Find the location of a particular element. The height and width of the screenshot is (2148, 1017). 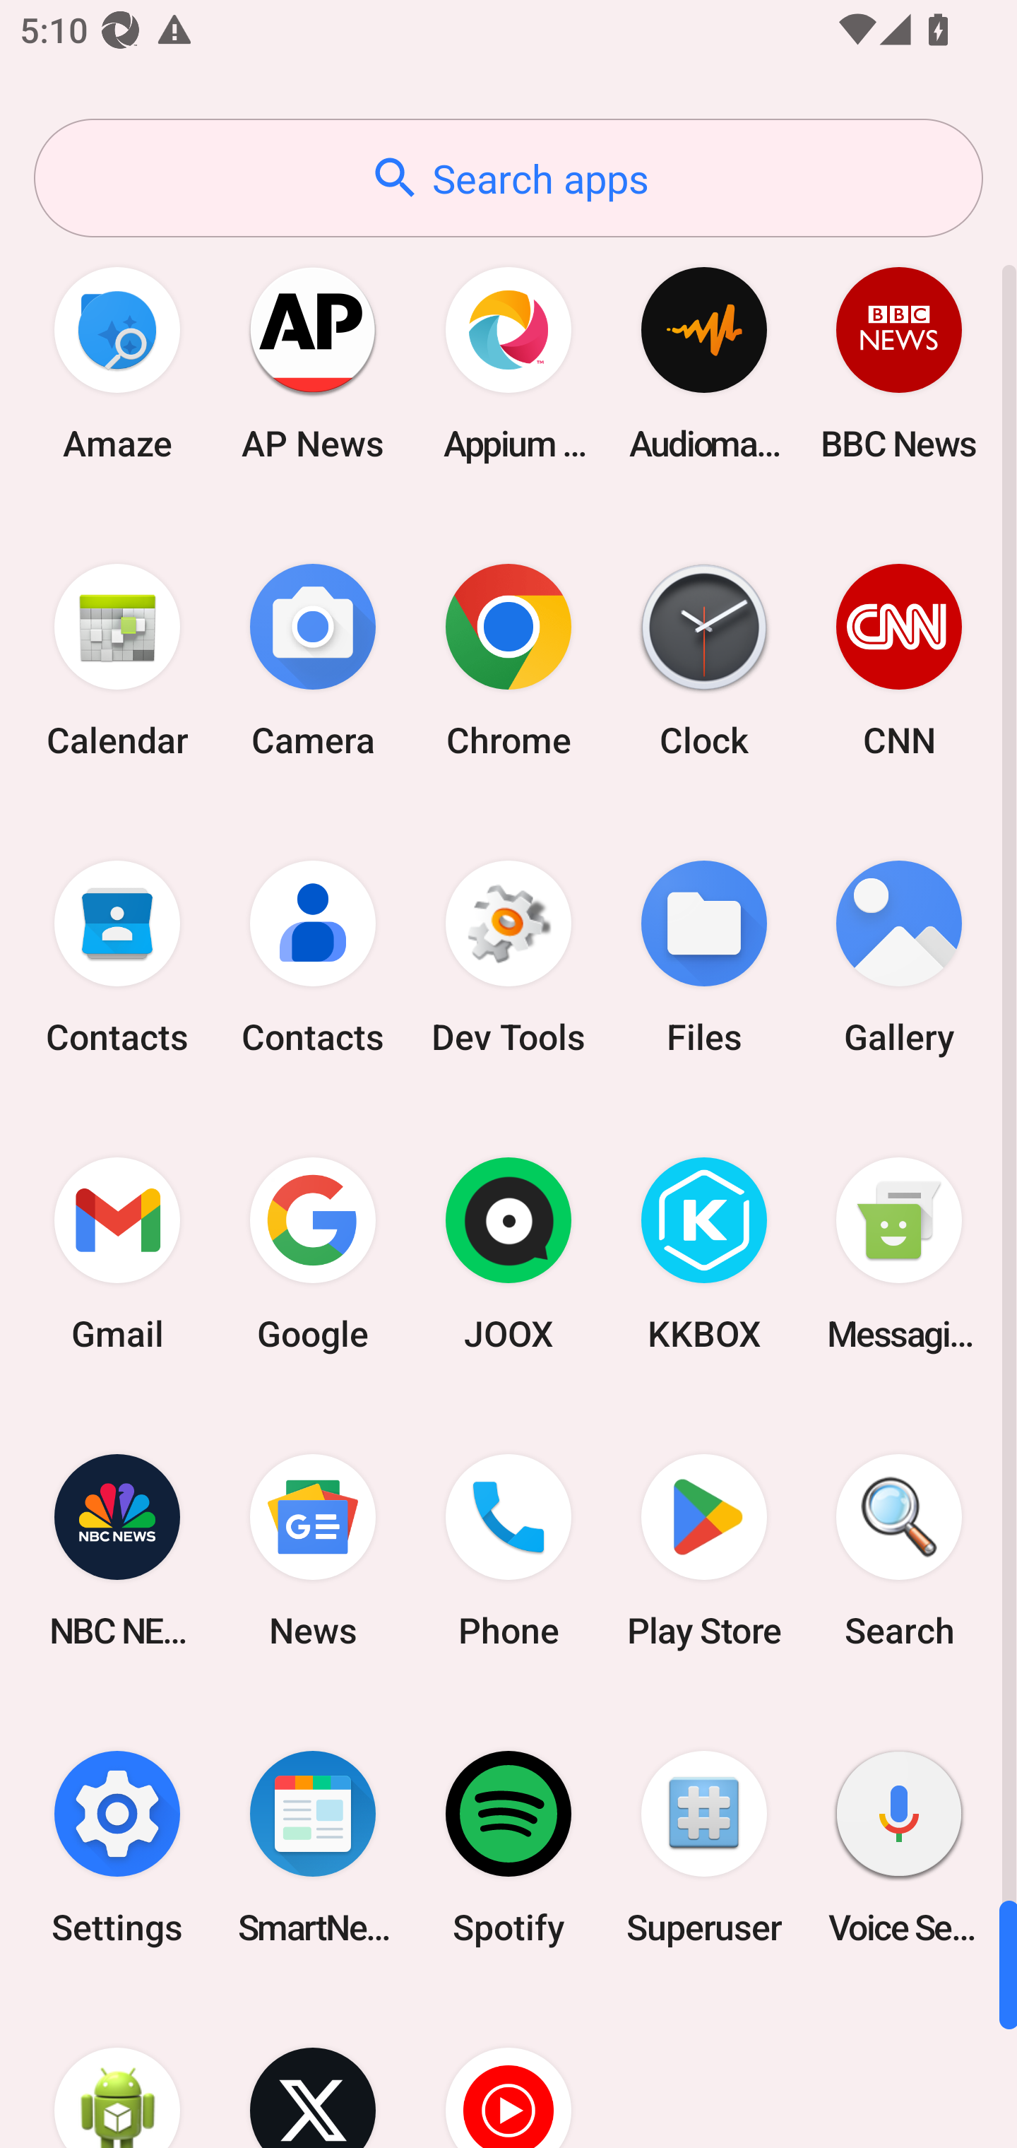

Phone is located at coordinates (509, 1550).